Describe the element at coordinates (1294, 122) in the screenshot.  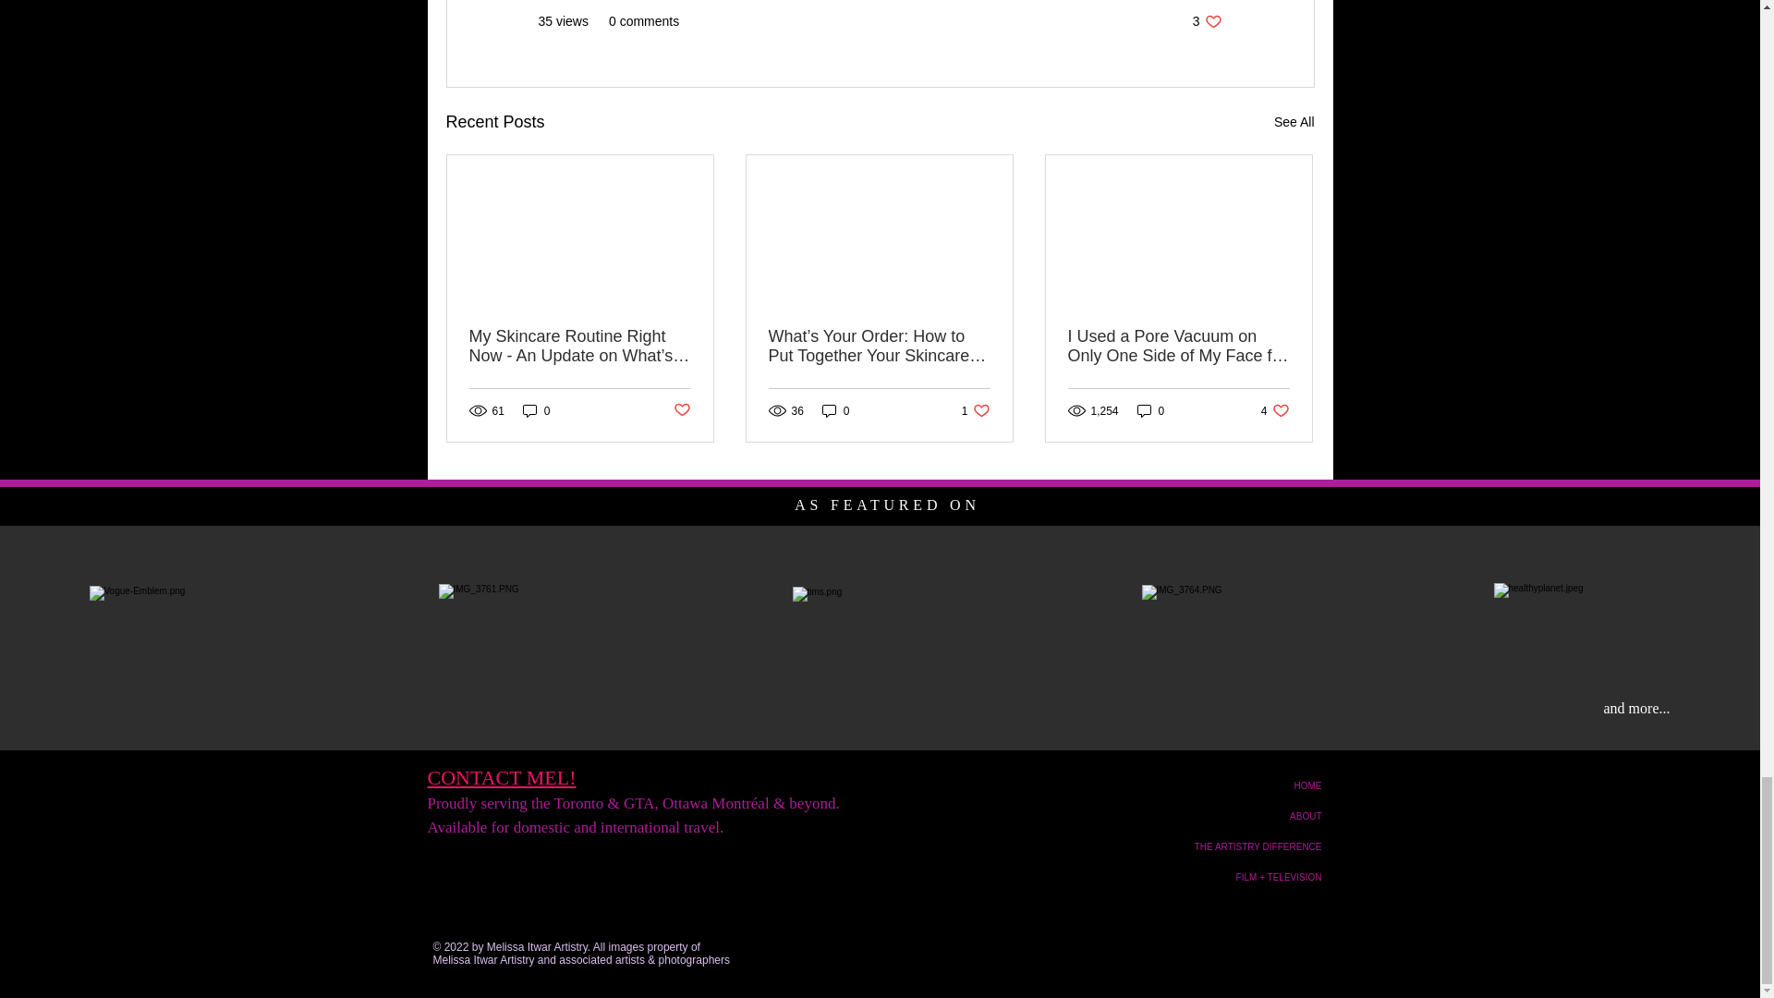
I see `See All` at that location.